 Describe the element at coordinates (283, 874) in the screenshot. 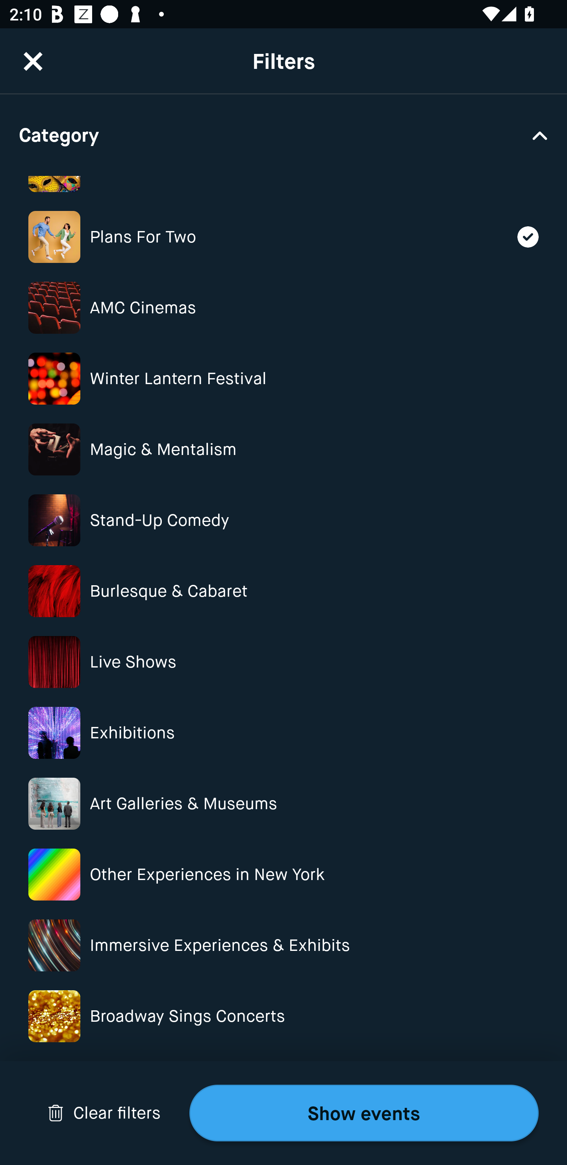

I see `Category Image Other Experiences in New York` at that location.